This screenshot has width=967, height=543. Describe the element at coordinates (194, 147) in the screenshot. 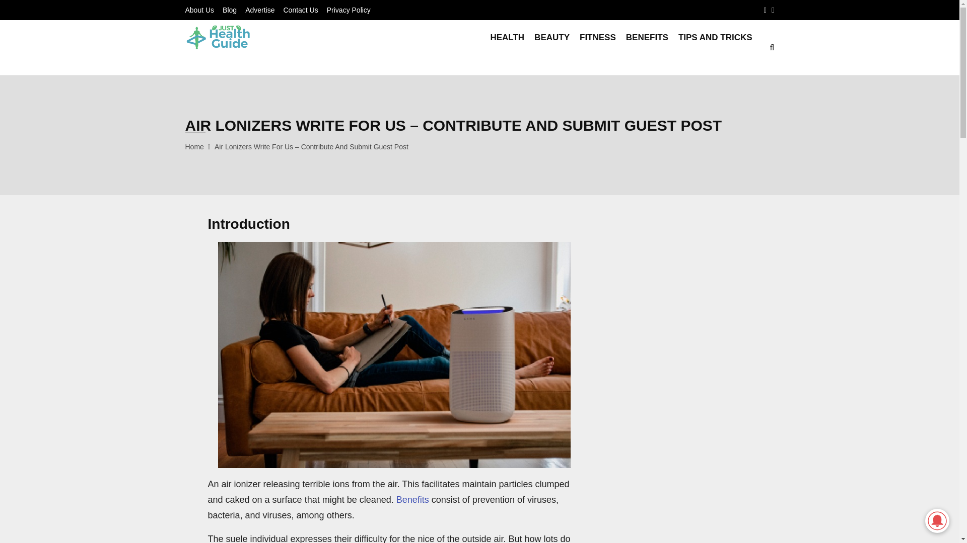

I see `Home` at that location.